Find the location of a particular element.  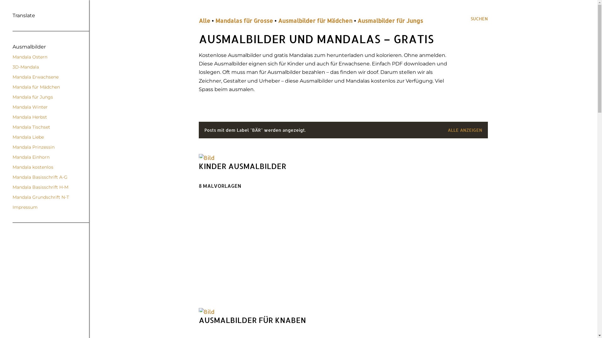

Mandala Erwachsene is located at coordinates (36, 77).